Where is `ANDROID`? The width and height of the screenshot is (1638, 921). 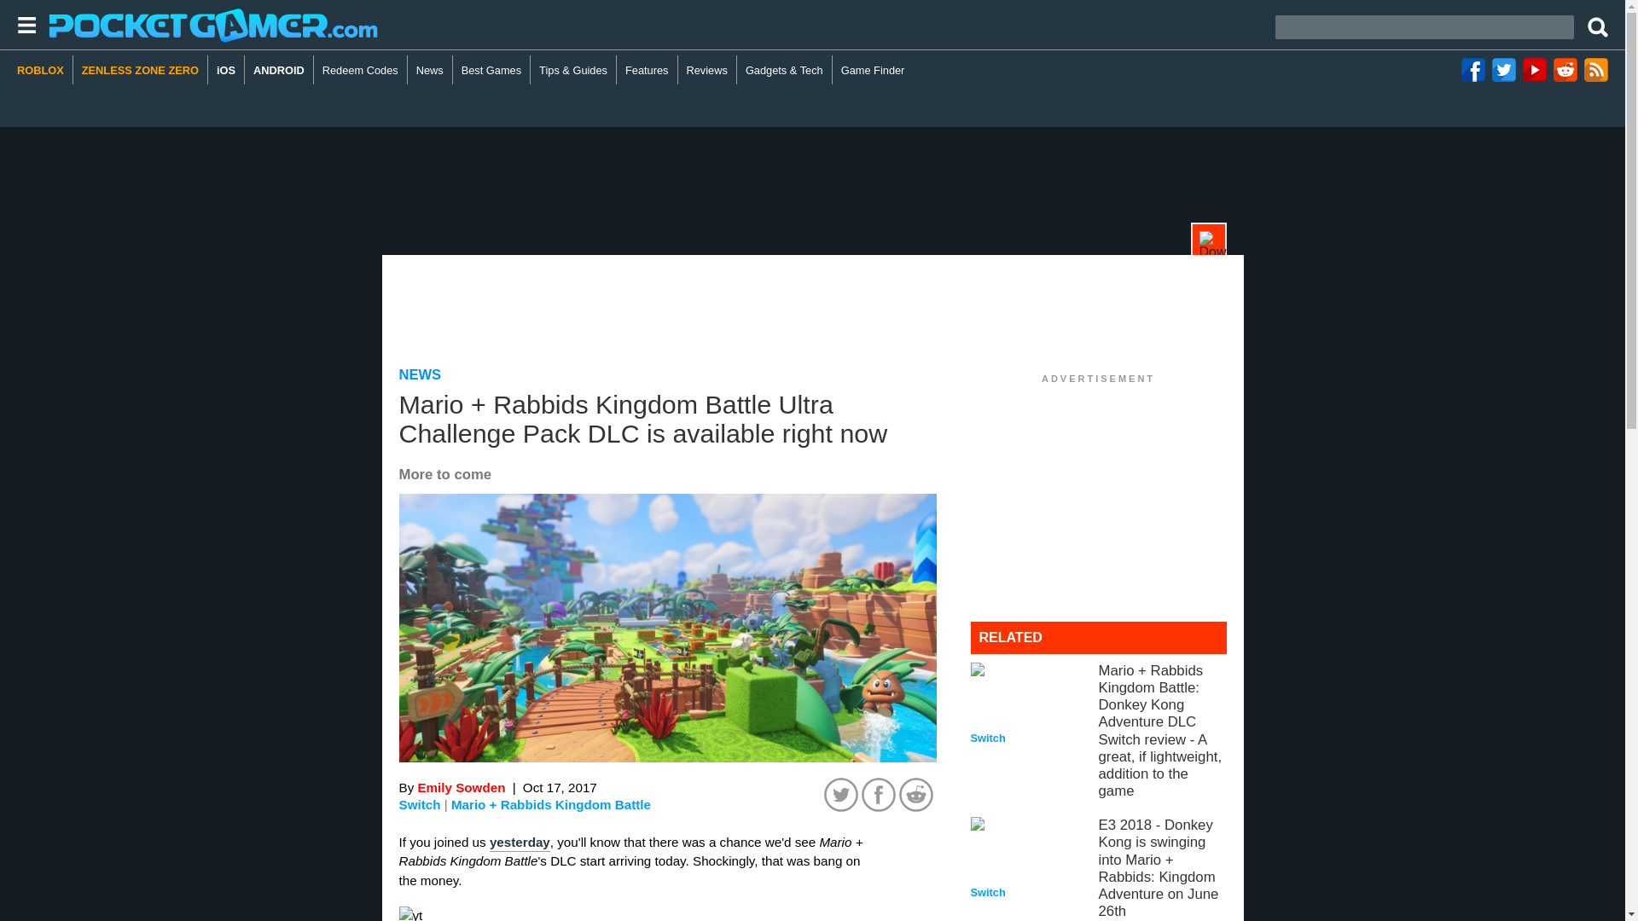
ANDROID is located at coordinates (279, 70).